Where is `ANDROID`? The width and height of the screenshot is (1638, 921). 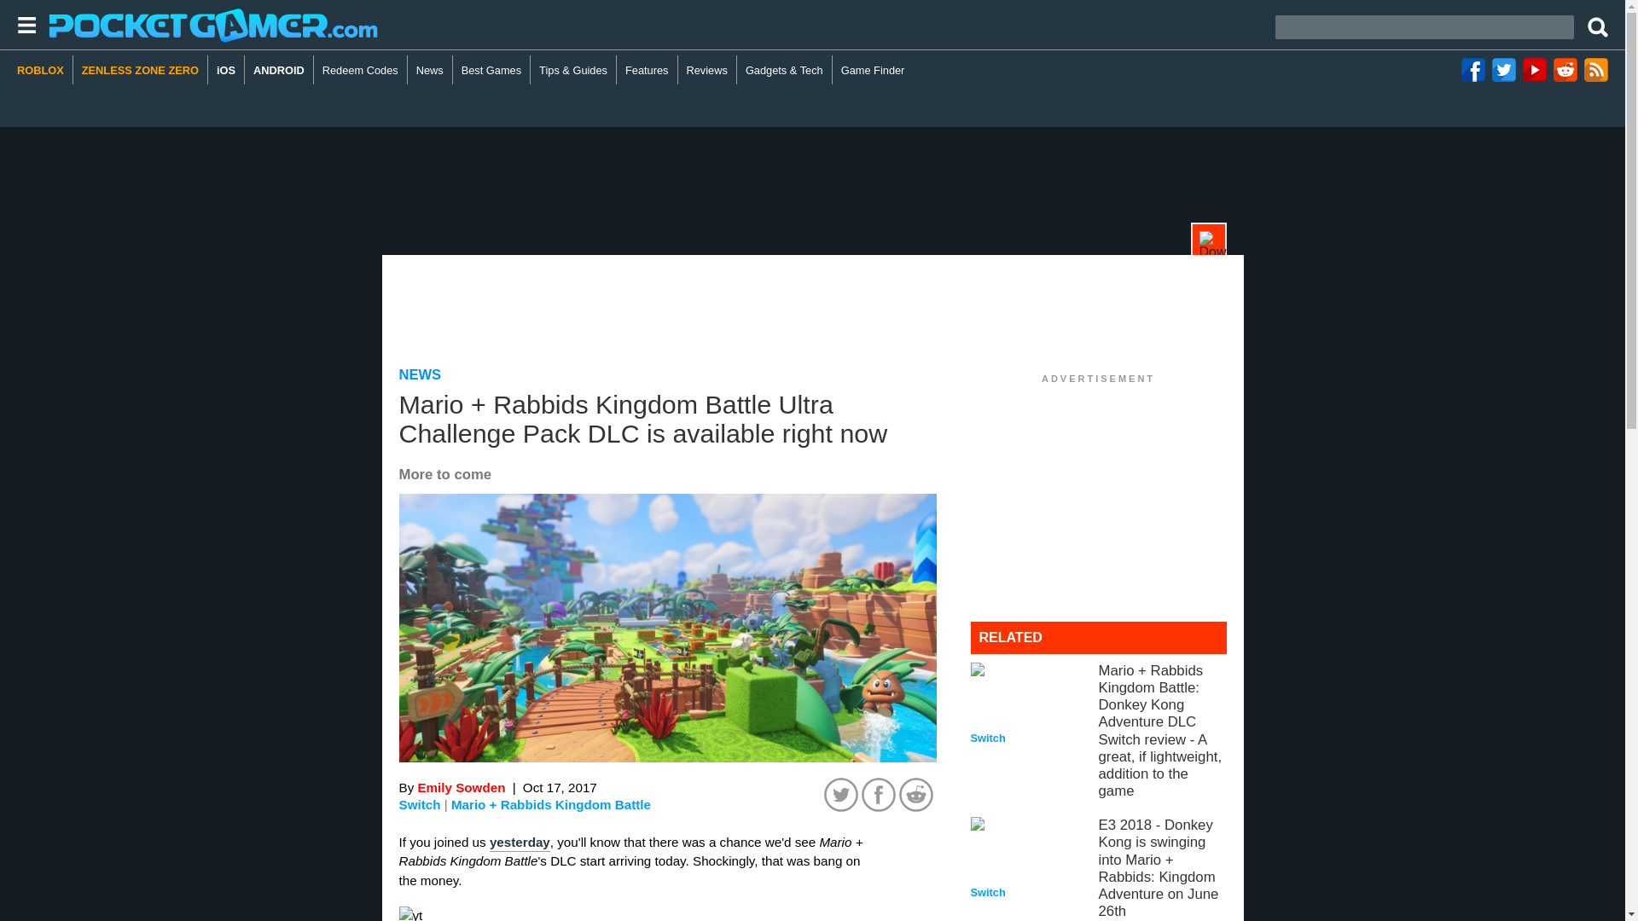
ANDROID is located at coordinates (279, 70).